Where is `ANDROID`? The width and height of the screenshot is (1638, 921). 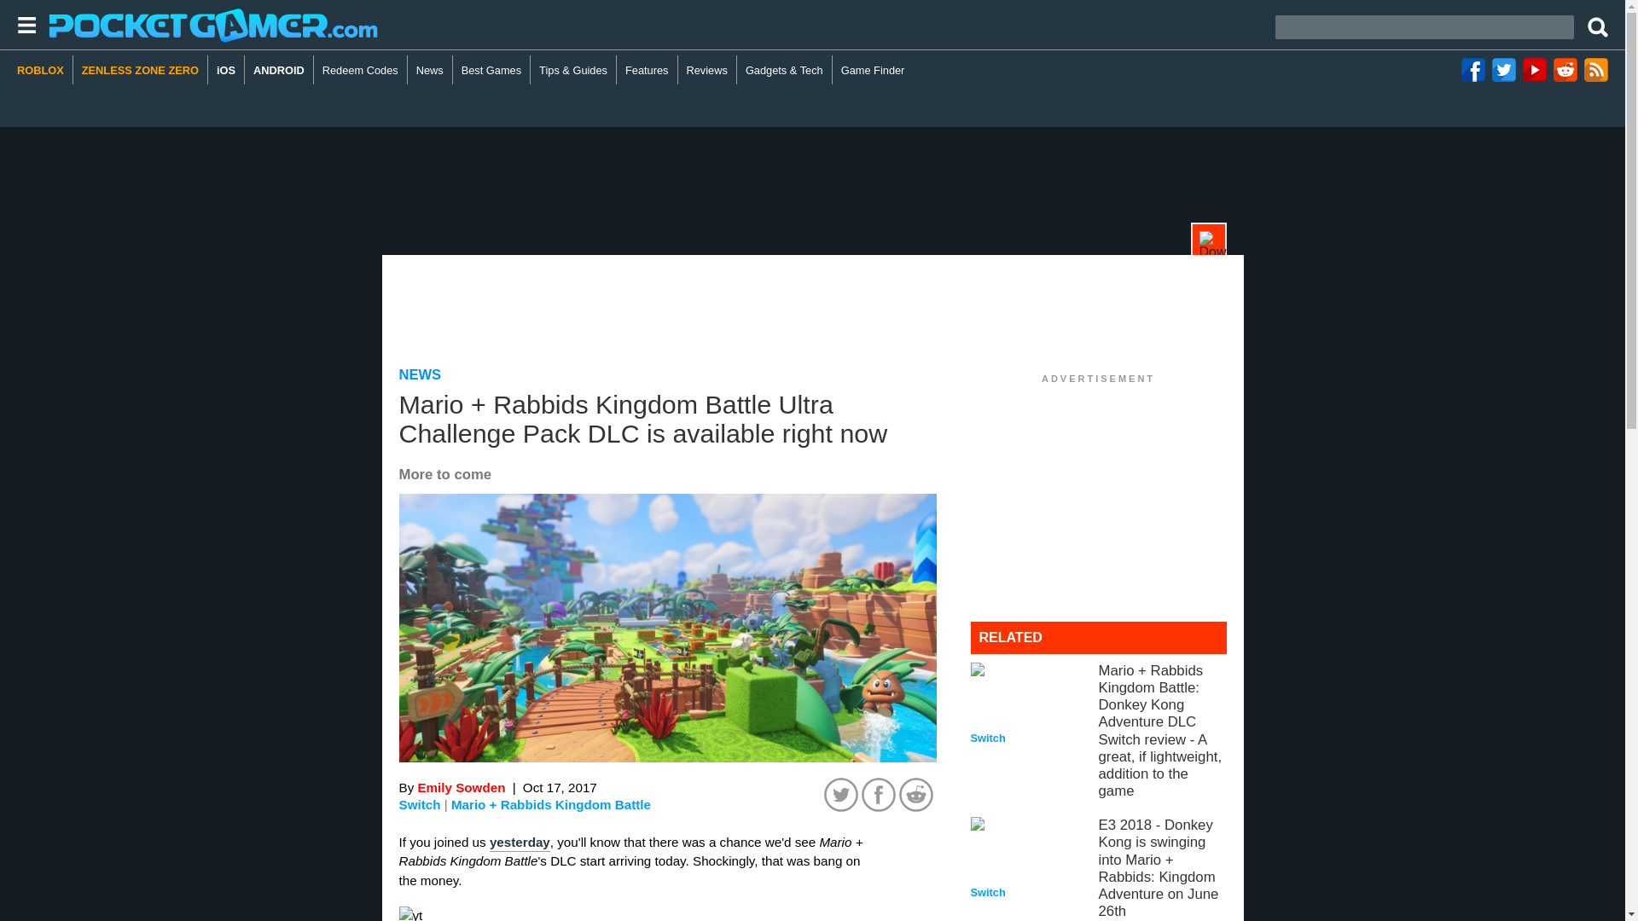
ANDROID is located at coordinates (279, 70).